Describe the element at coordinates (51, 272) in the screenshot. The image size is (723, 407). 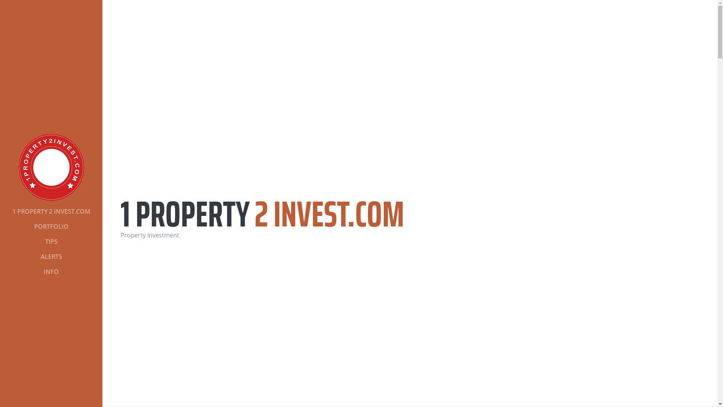
I see `INFO` at that location.